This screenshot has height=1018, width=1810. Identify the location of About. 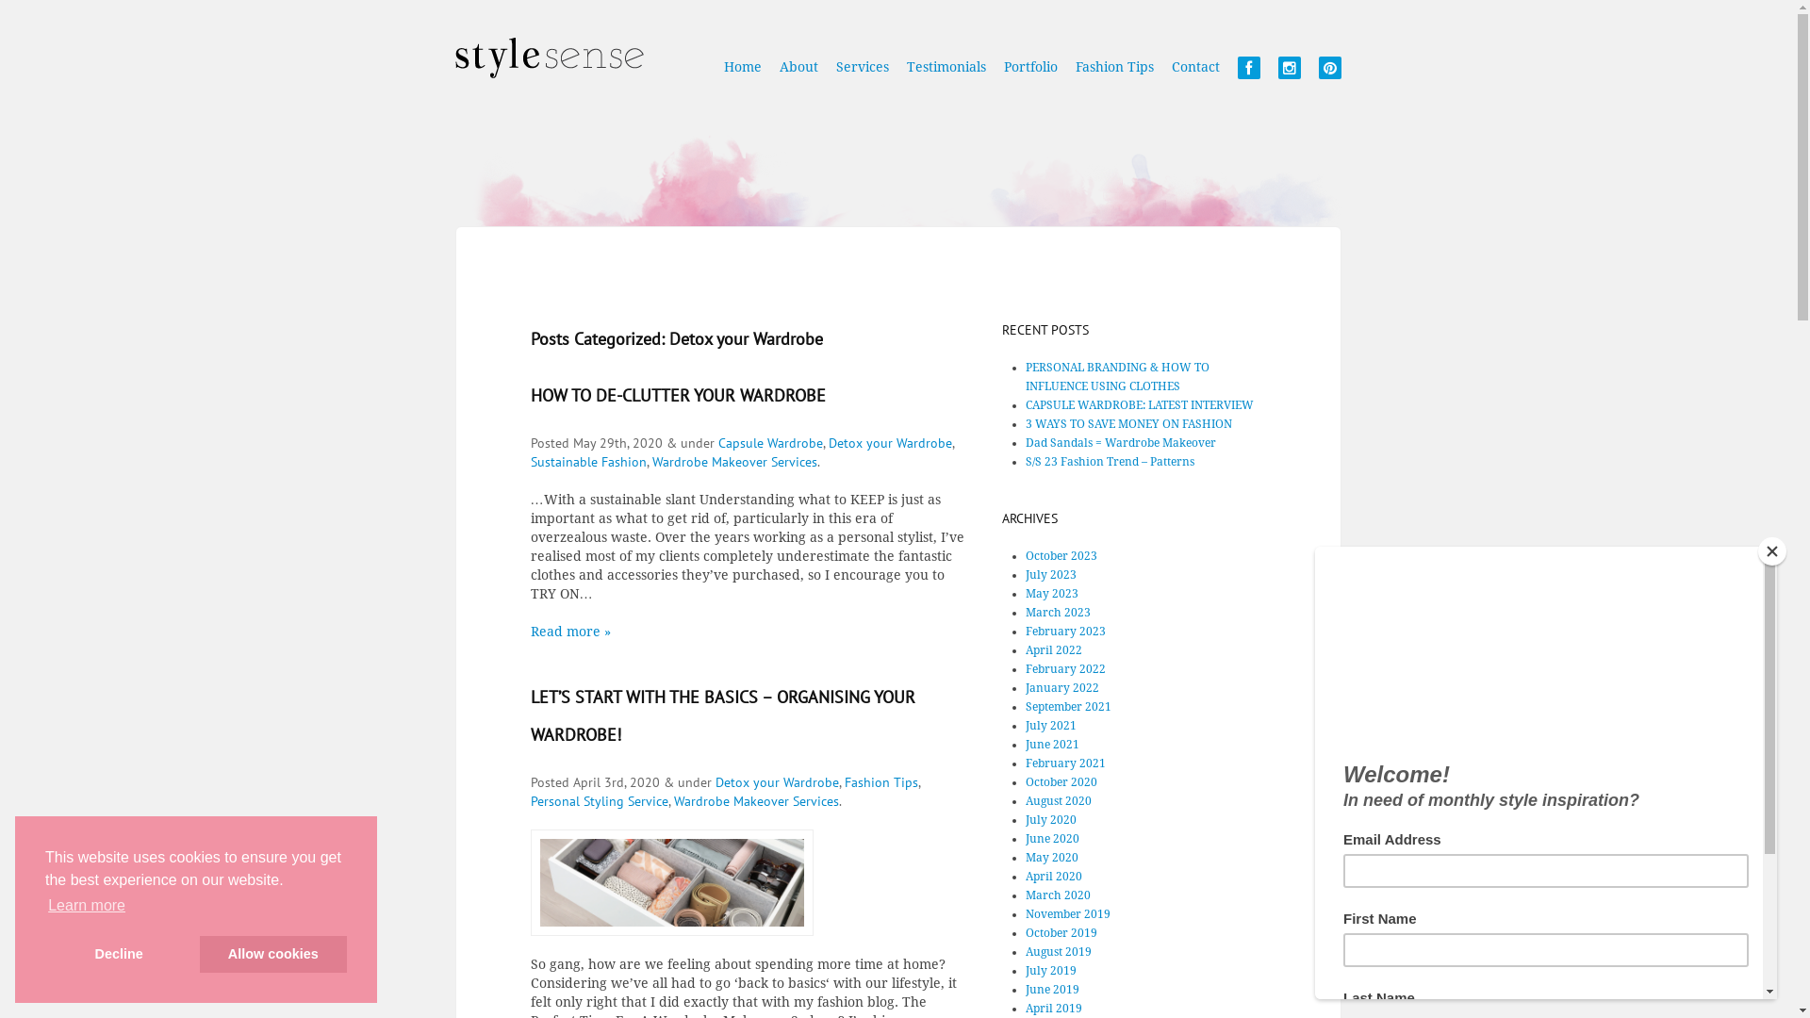
(798, 76).